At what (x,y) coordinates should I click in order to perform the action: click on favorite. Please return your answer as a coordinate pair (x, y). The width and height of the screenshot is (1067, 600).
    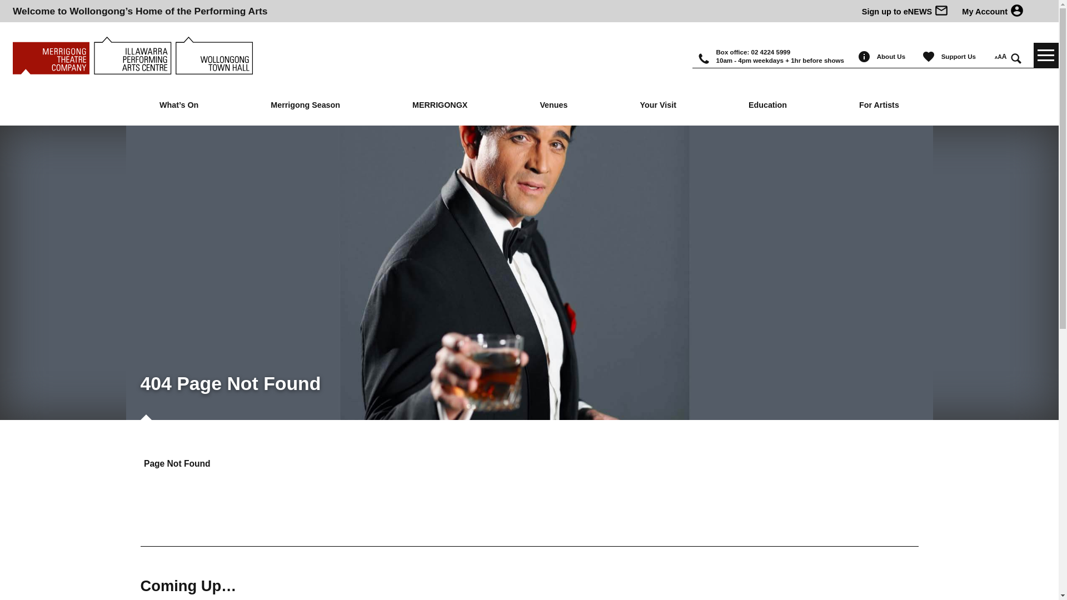
    Looking at the image, I should click on (931, 61).